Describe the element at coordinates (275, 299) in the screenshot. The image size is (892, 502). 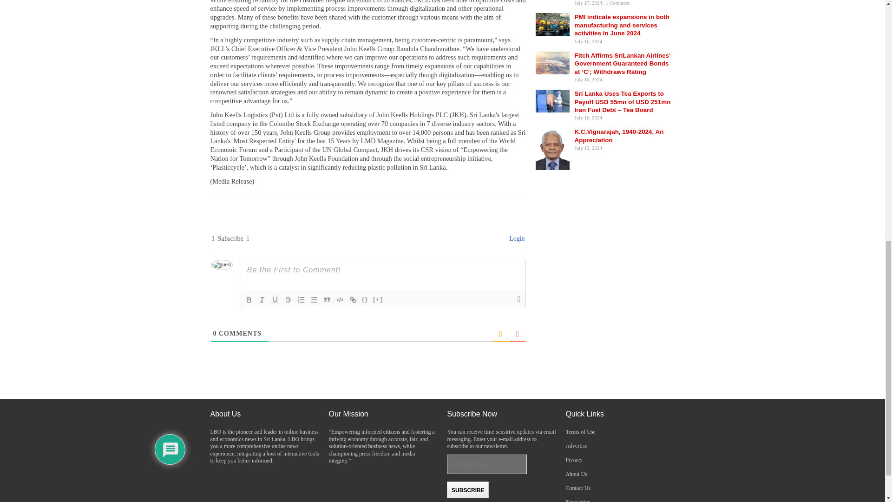
I see `Underline` at that location.